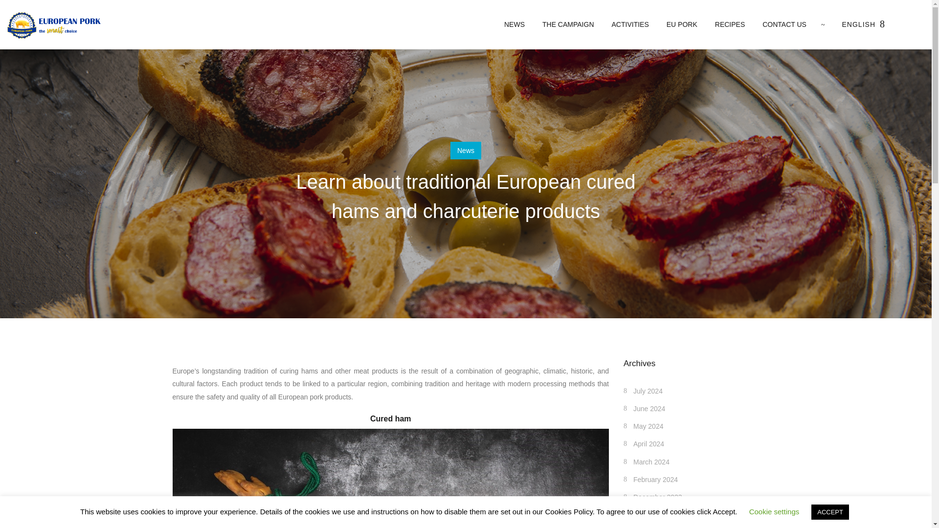 This screenshot has width=939, height=528. What do you see at coordinates (682, 24) in the screenshot?
I see `EU PORK` at bounding box center [682, 24].